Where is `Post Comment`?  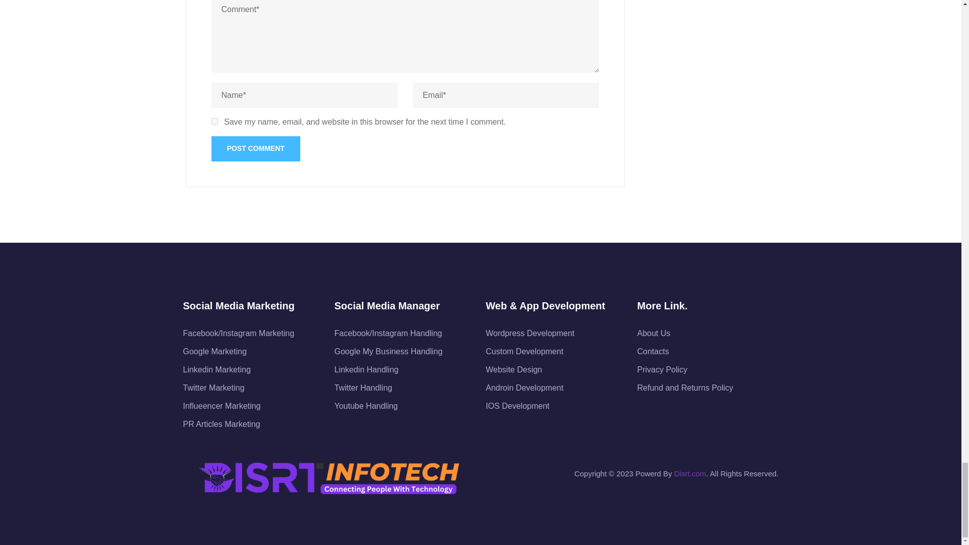
Post Comment is located at coordinates (255, 148).